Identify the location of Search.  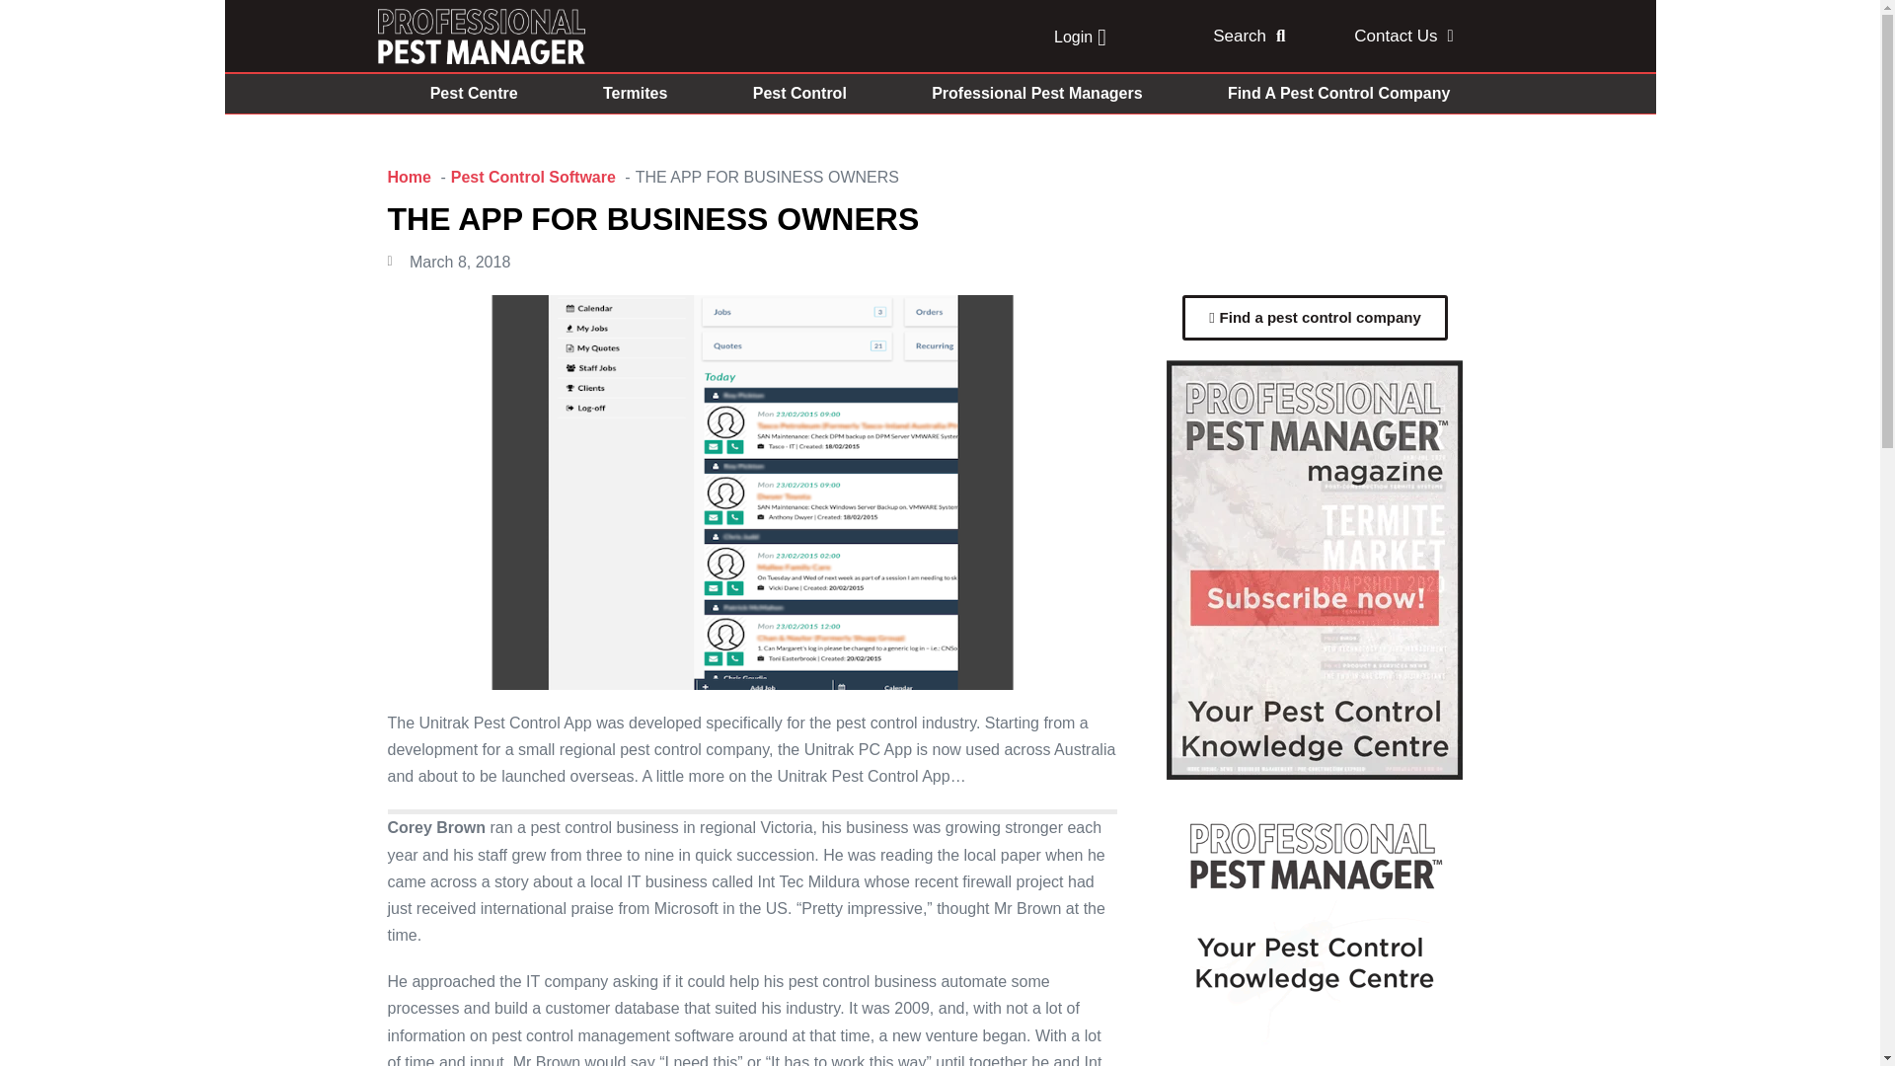
(1250, 36).